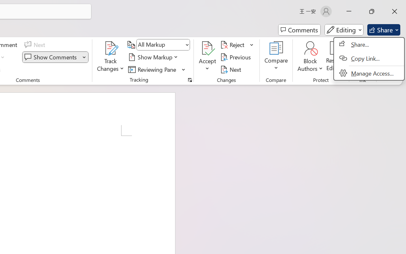 Image resolution: width=406 pixels, height=254 pixels. What do you see at coordinates (153, 69) in the screenshot?
I see `Reviewing Pane` at bounding box center [153, 69].